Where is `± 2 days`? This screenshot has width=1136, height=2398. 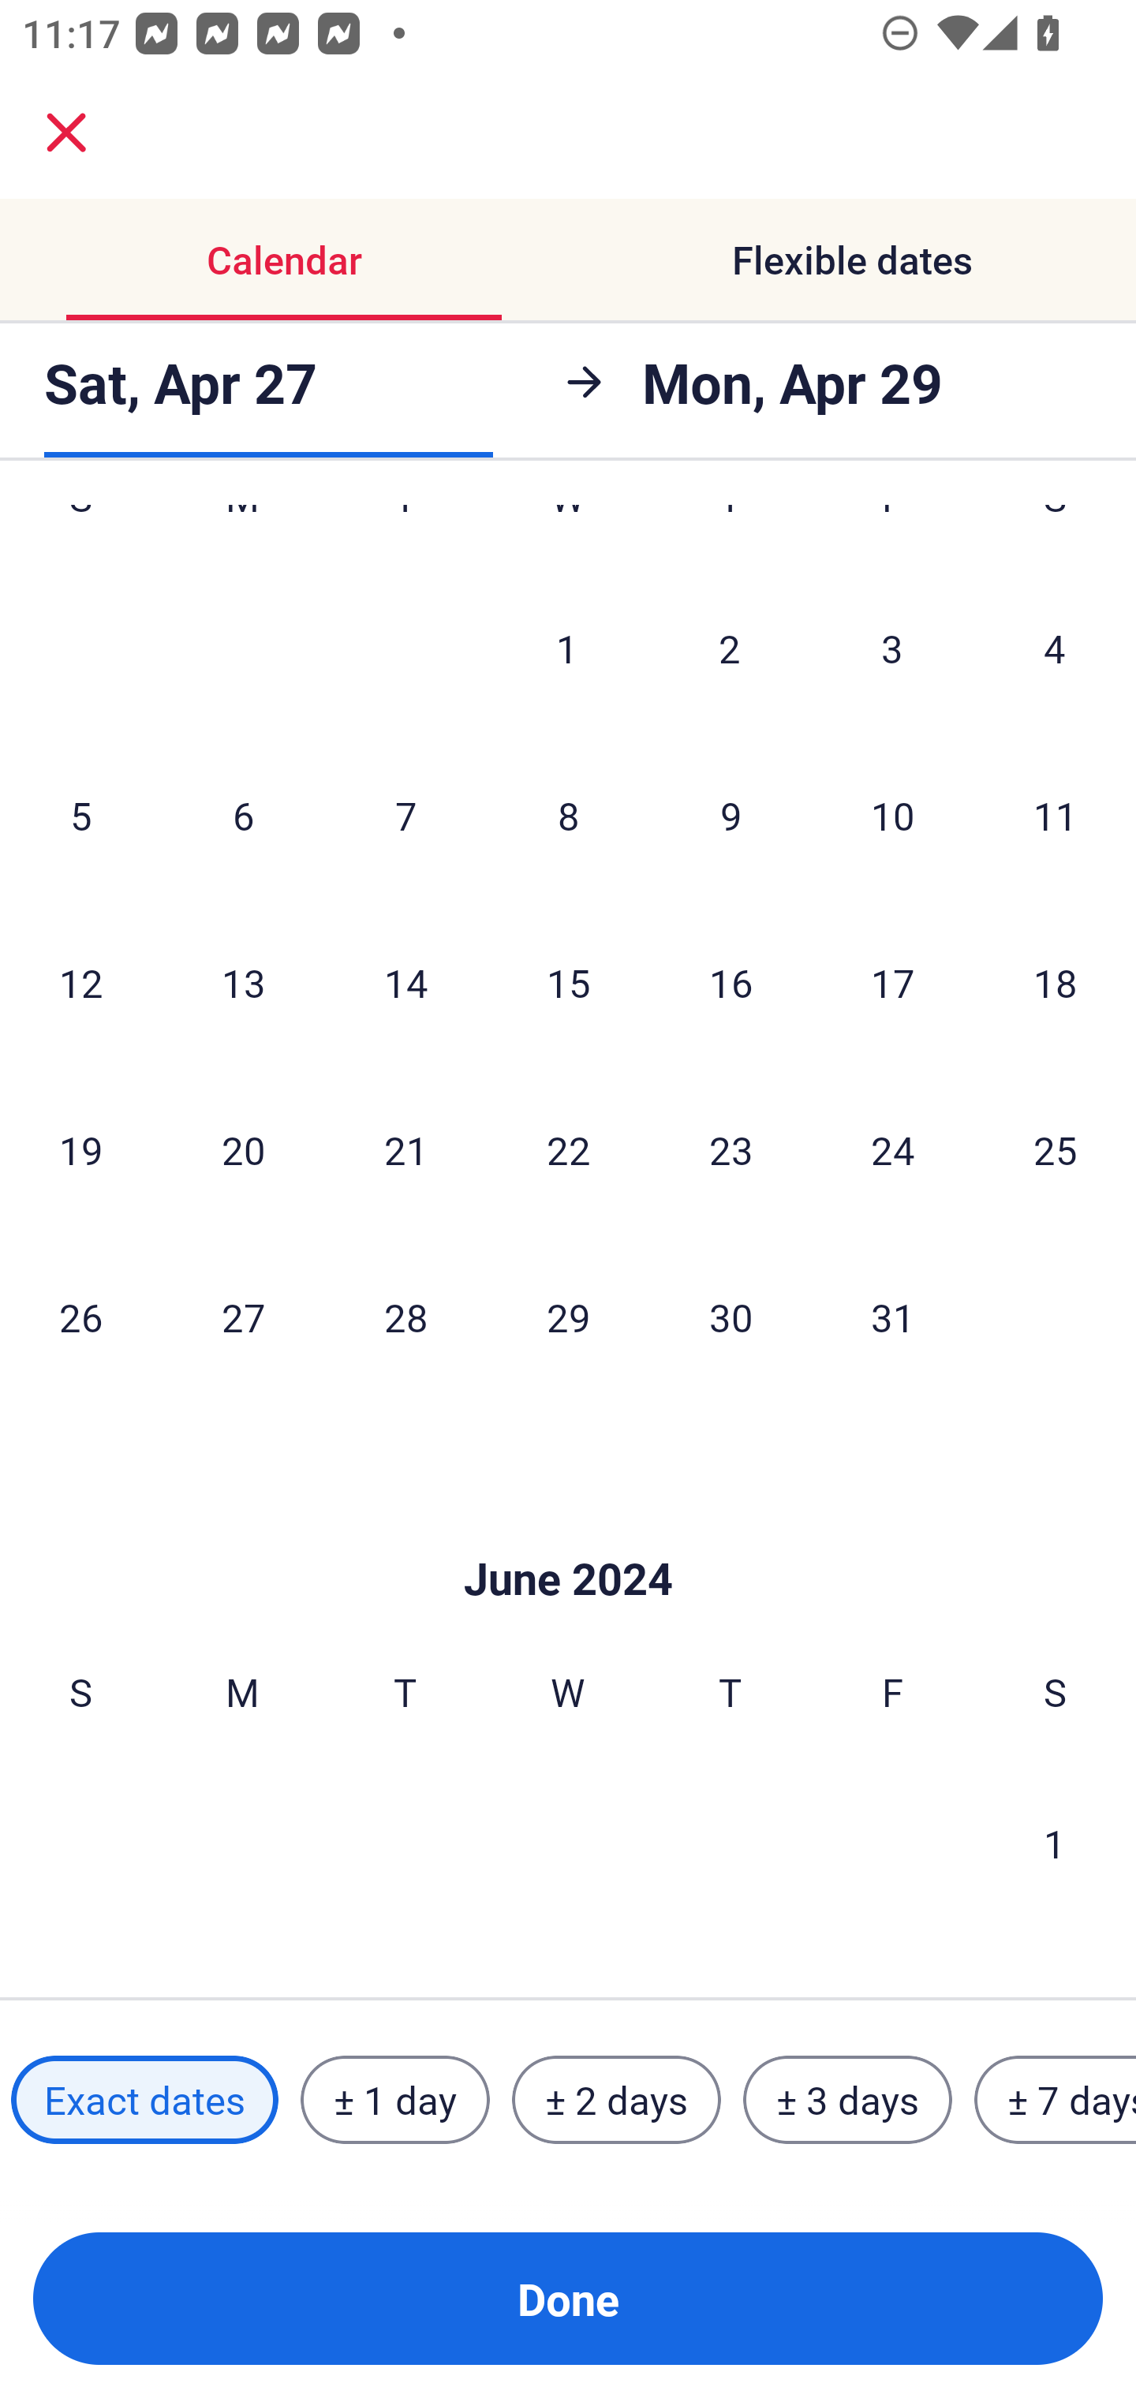 ± 2 days is located at coordinates (617, 2099).